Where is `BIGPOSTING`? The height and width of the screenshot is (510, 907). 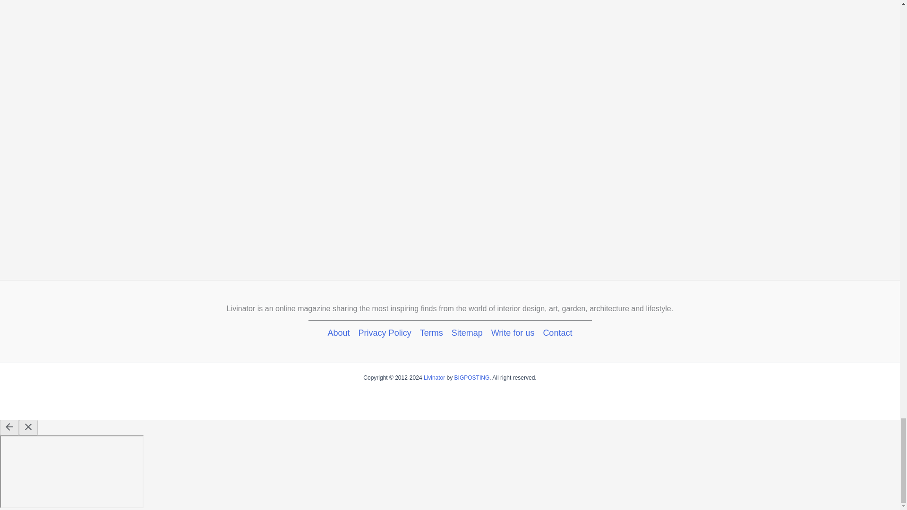
BIGPOSTING is located at coordinates (471, 377).